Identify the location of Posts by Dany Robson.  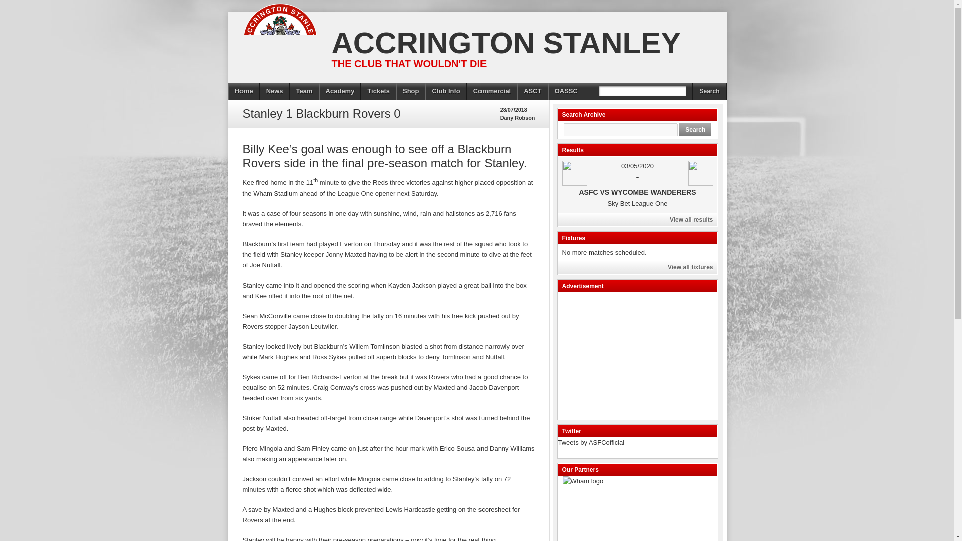
(517, 117).